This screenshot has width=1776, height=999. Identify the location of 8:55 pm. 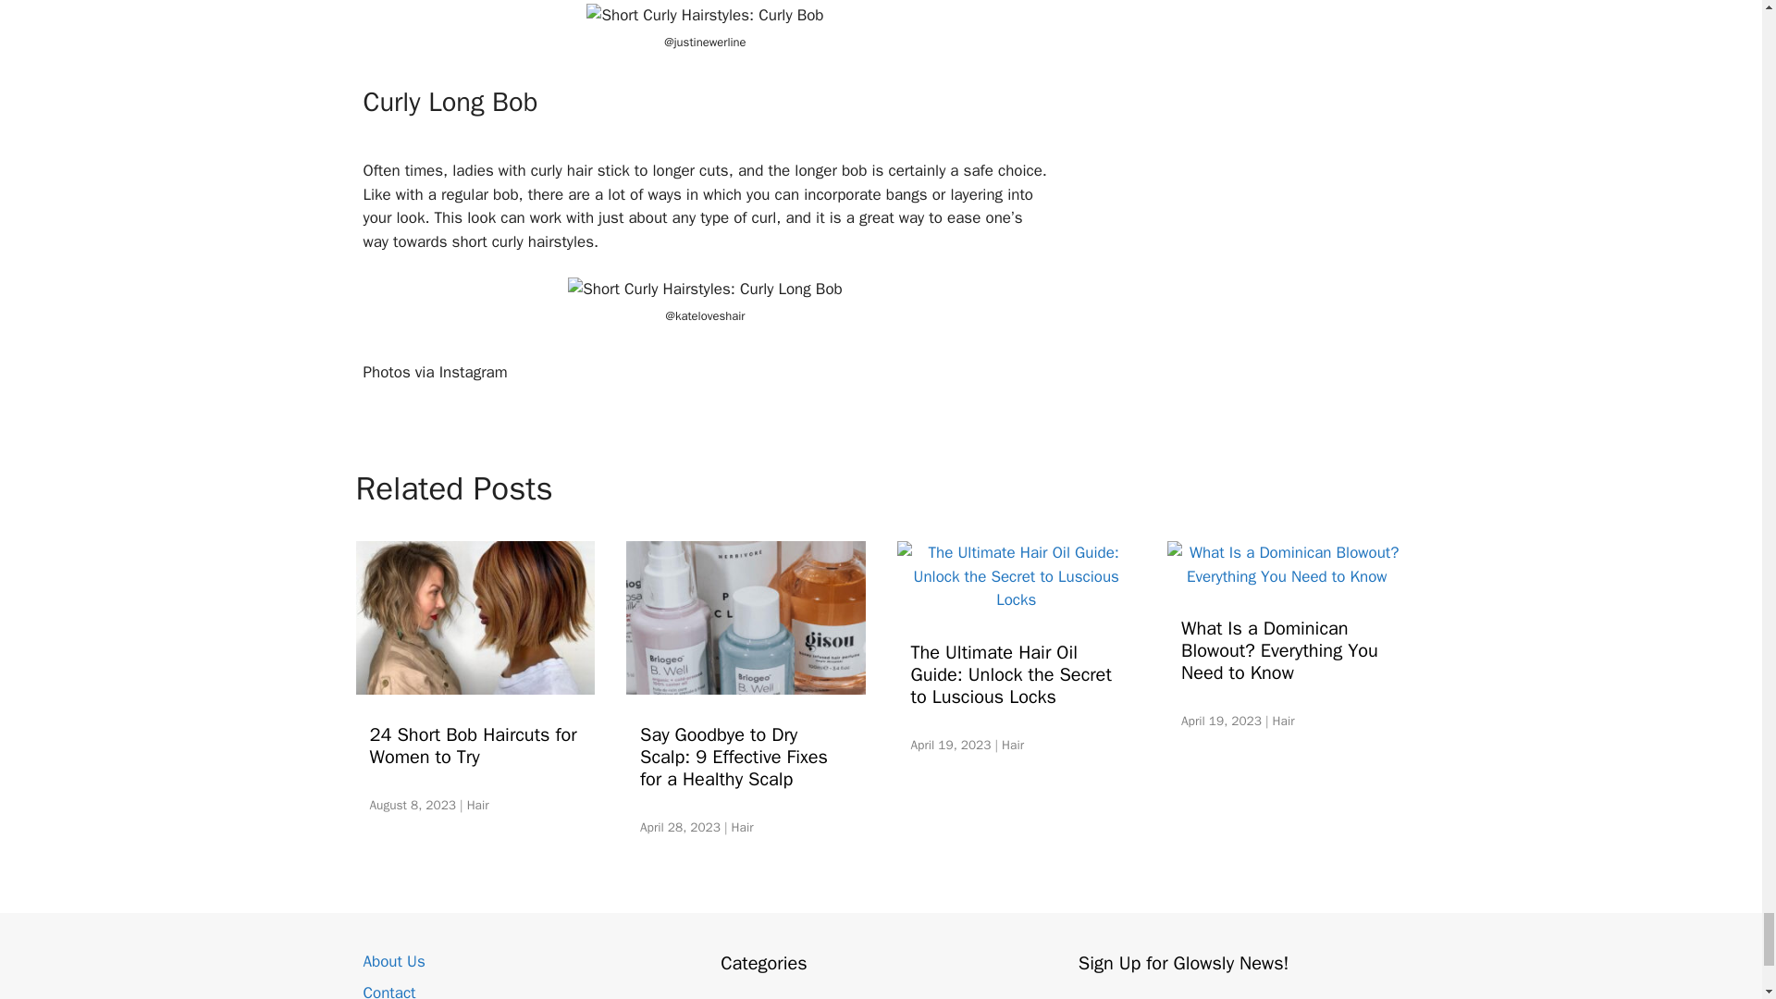
(413, 805).